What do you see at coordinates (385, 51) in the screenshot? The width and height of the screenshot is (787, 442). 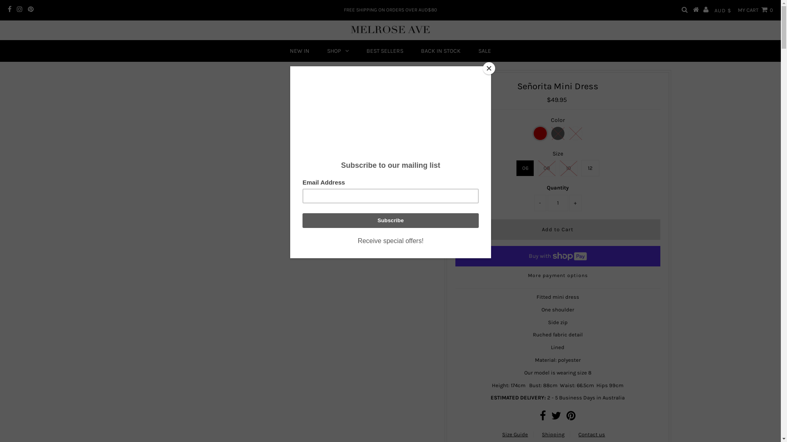 I see `BEST SELLERS` at bounding box center [385, 51].